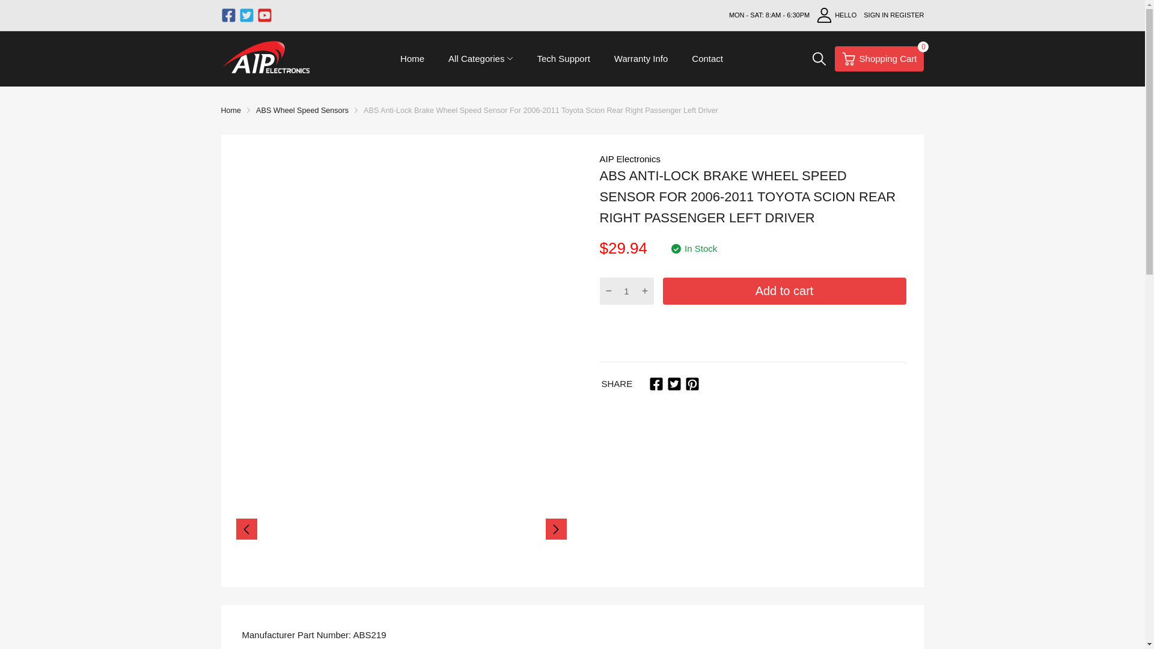 This screenshot has height=649, width=1154. What do you see at coordinates (876, 15) in the screenshot?
I see `Twitter` at bounding box center [876, 15].